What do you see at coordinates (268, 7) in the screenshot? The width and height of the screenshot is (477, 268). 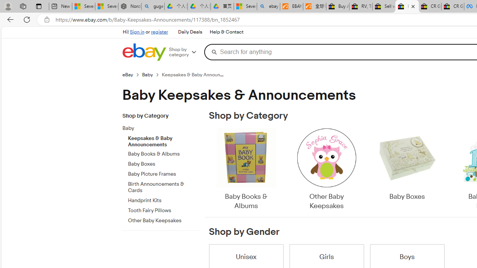 I see `ebay - Search` at bounding box center [268, 7].